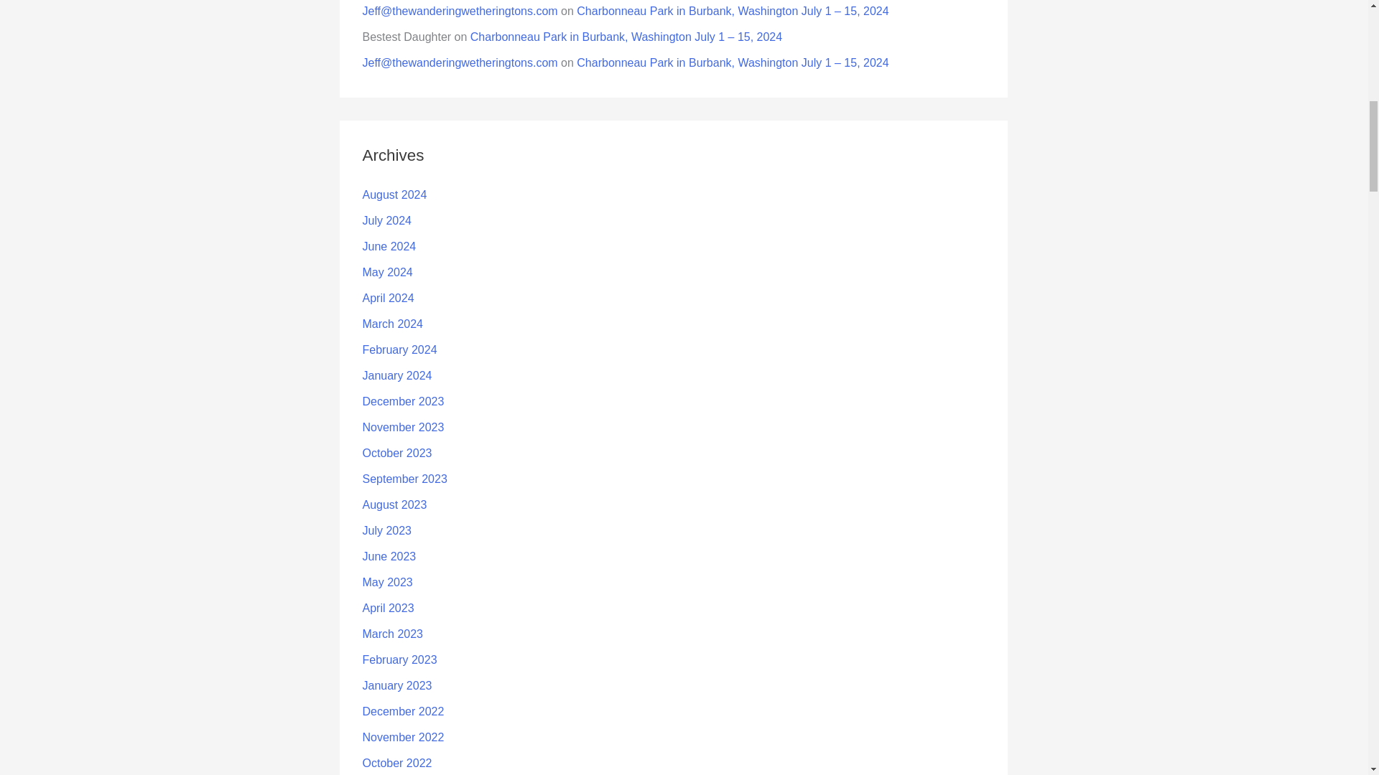  I want to click on May 2024, so click(386, 272).